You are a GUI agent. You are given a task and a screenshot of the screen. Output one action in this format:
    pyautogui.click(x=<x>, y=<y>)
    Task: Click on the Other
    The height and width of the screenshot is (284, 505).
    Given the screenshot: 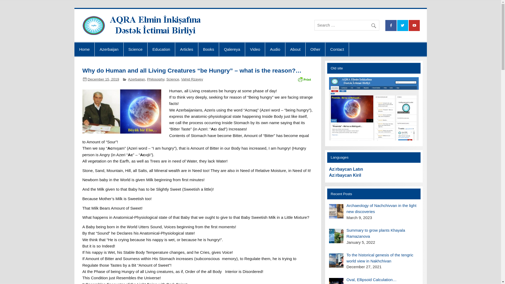 What is the action you would take?
    pyautogui.click(x=315, y=49)
    